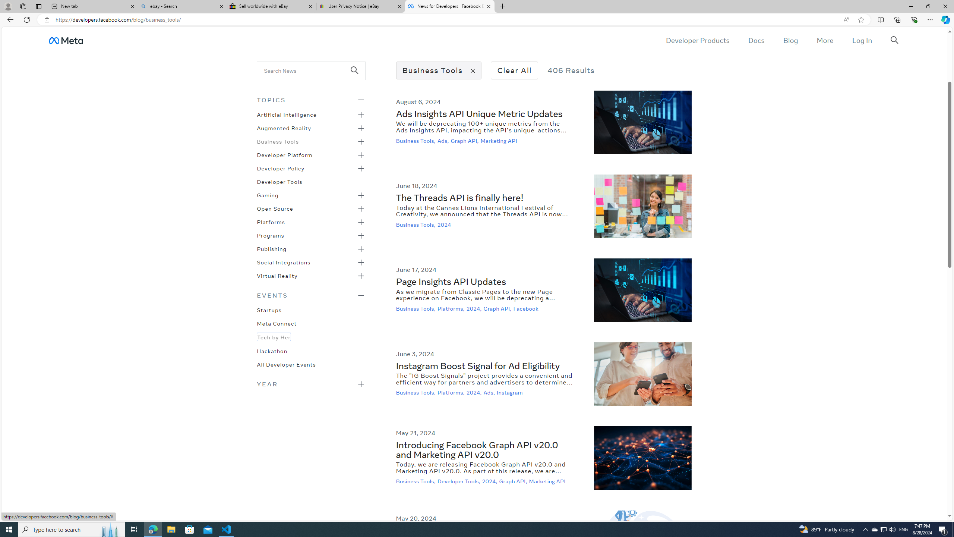 This screenshot has height=537, width=954. Describe the element at coordinates (311, 278) in the screenshot. I see `Class: _98ex _98ez` at that location.